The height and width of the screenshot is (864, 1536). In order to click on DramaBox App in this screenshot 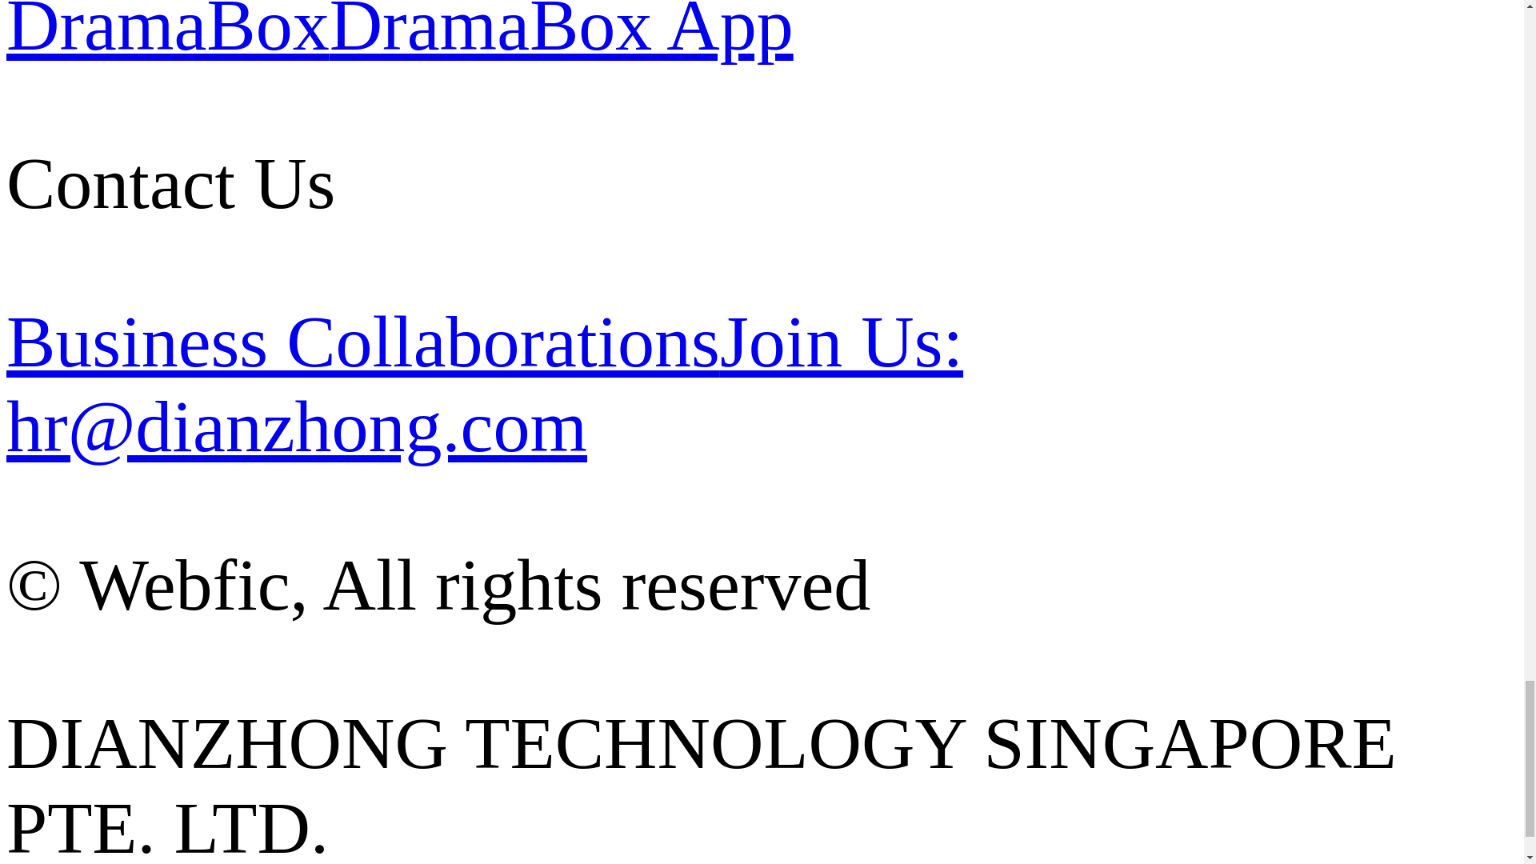, I will do `click(562, 33)`.